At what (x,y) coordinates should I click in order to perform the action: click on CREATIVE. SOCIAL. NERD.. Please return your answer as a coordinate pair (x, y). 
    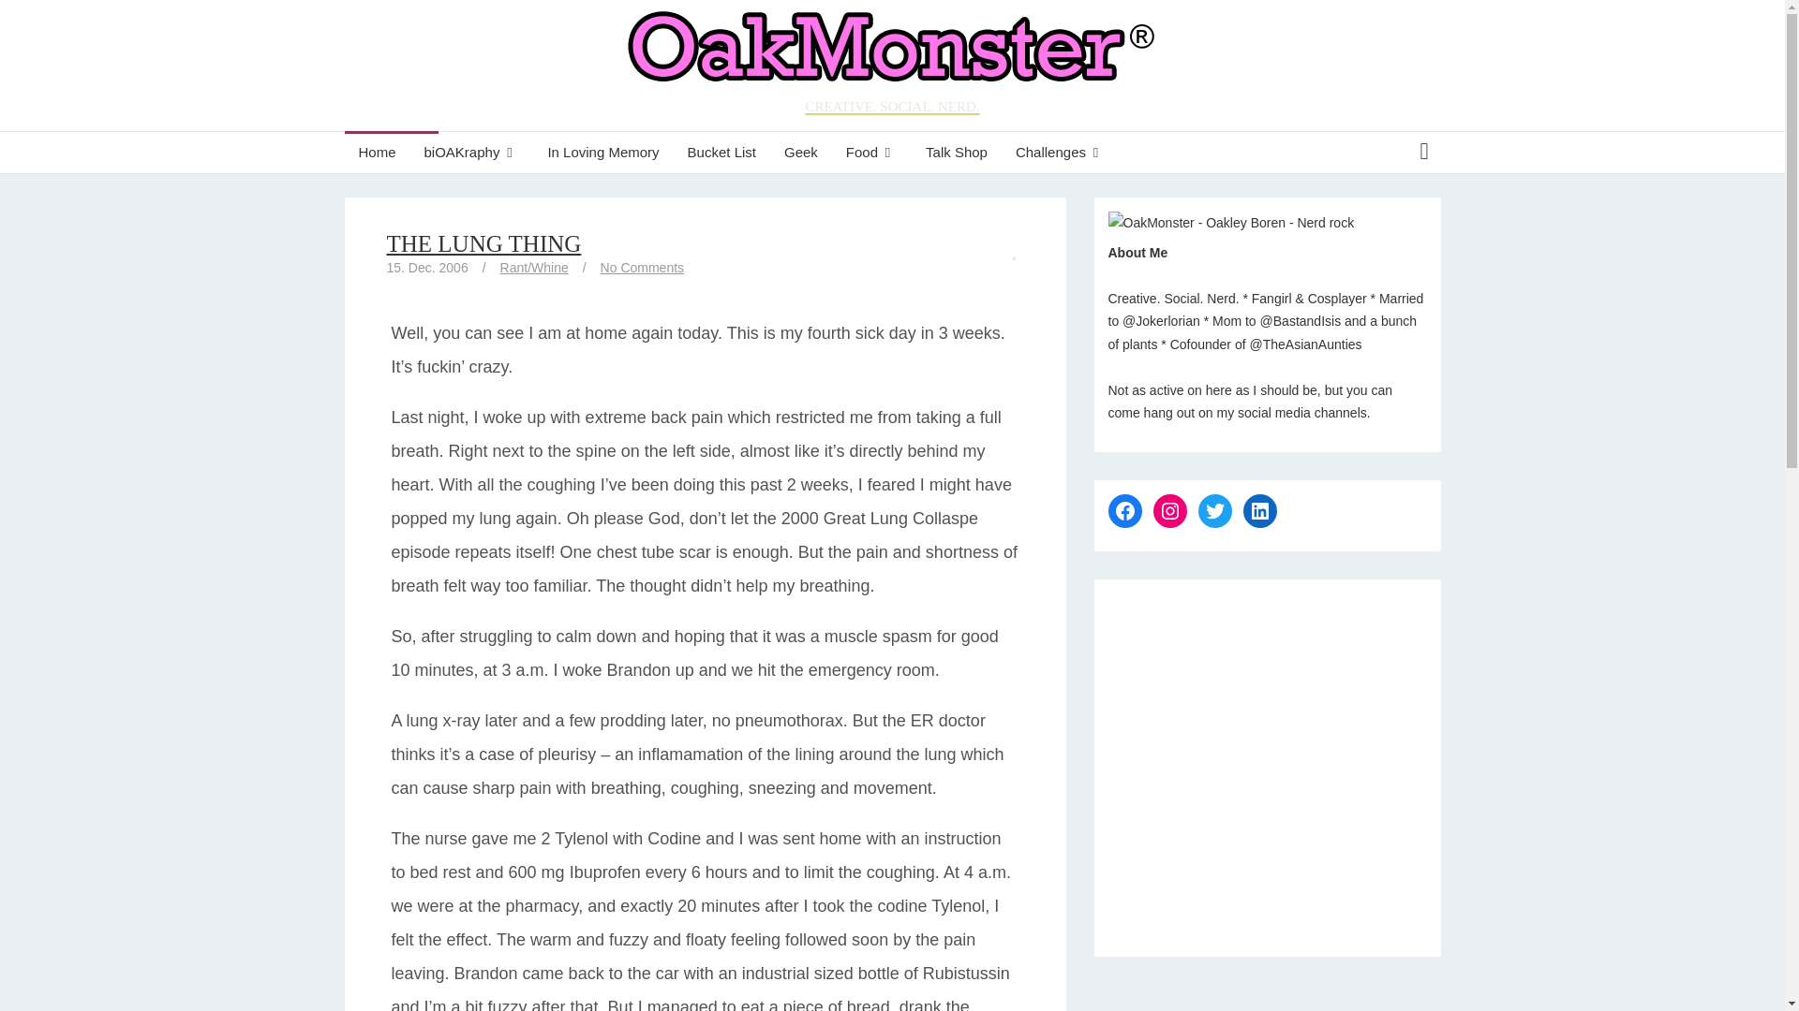
    Looking at the image, I should click on (892, 66).